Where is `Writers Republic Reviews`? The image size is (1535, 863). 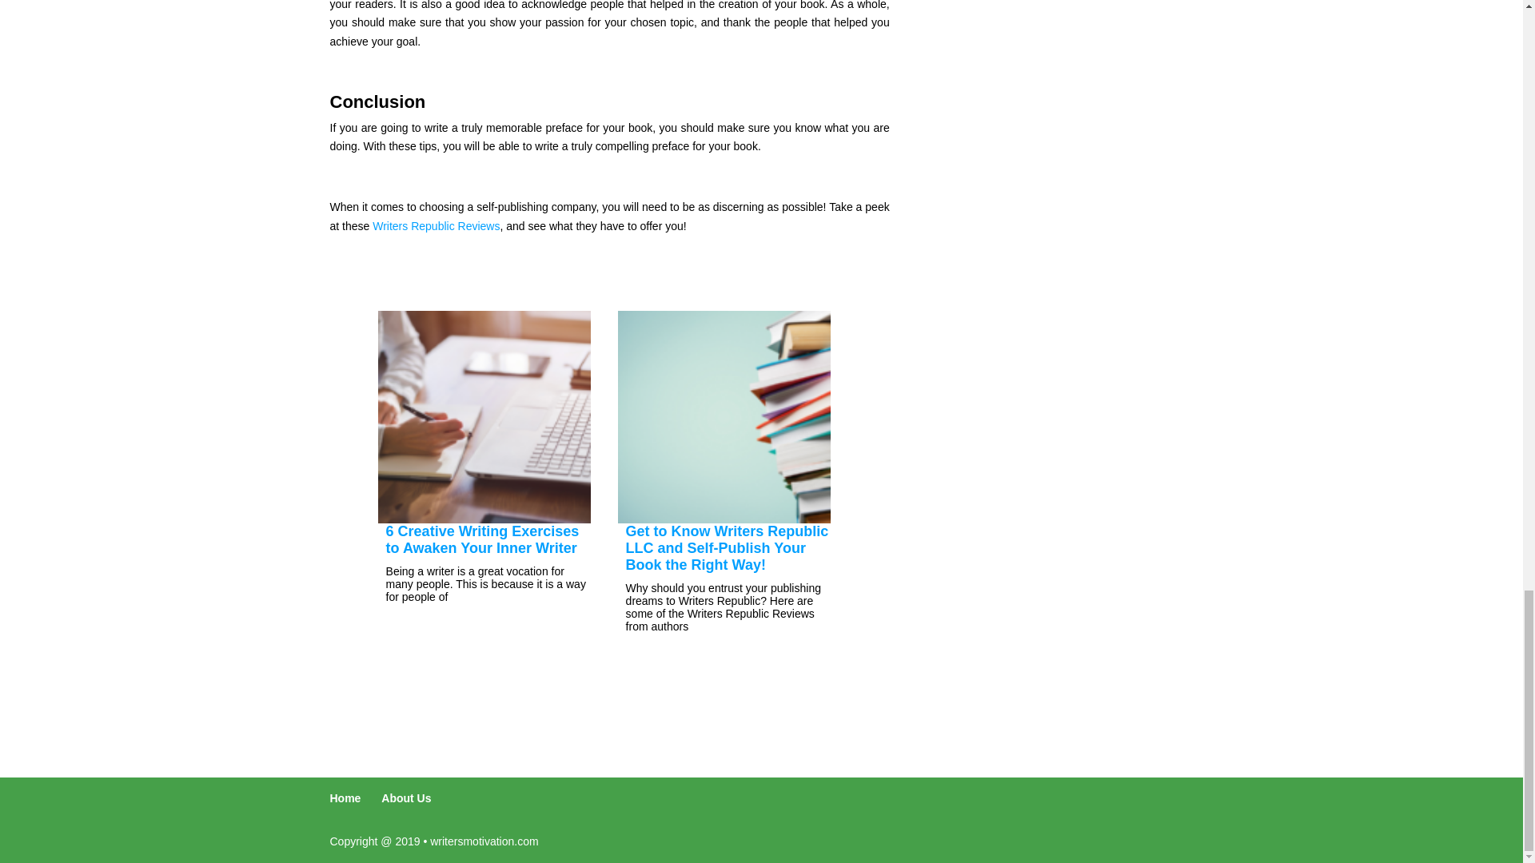
Writers Republic Reviews is located at coordinates (437, 225).